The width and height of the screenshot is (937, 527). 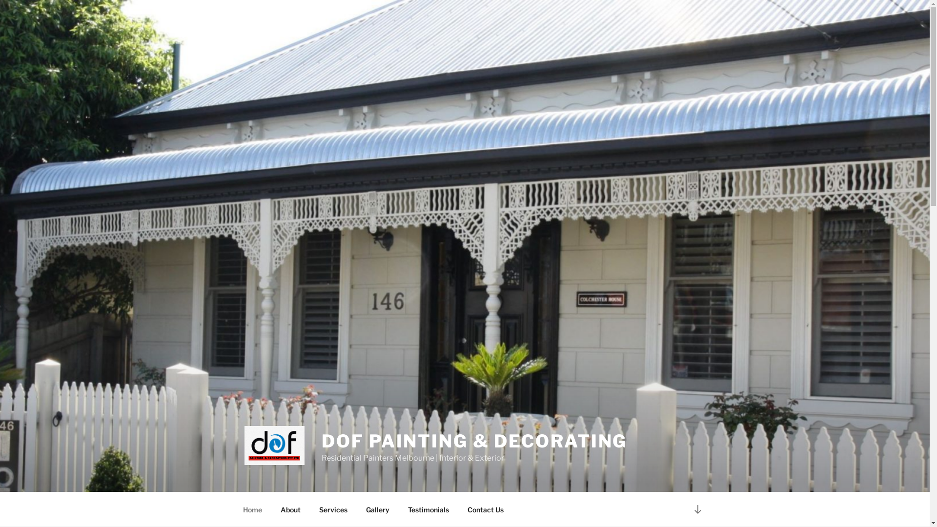 I want to click on Gallery, so click(x=378, y=509).